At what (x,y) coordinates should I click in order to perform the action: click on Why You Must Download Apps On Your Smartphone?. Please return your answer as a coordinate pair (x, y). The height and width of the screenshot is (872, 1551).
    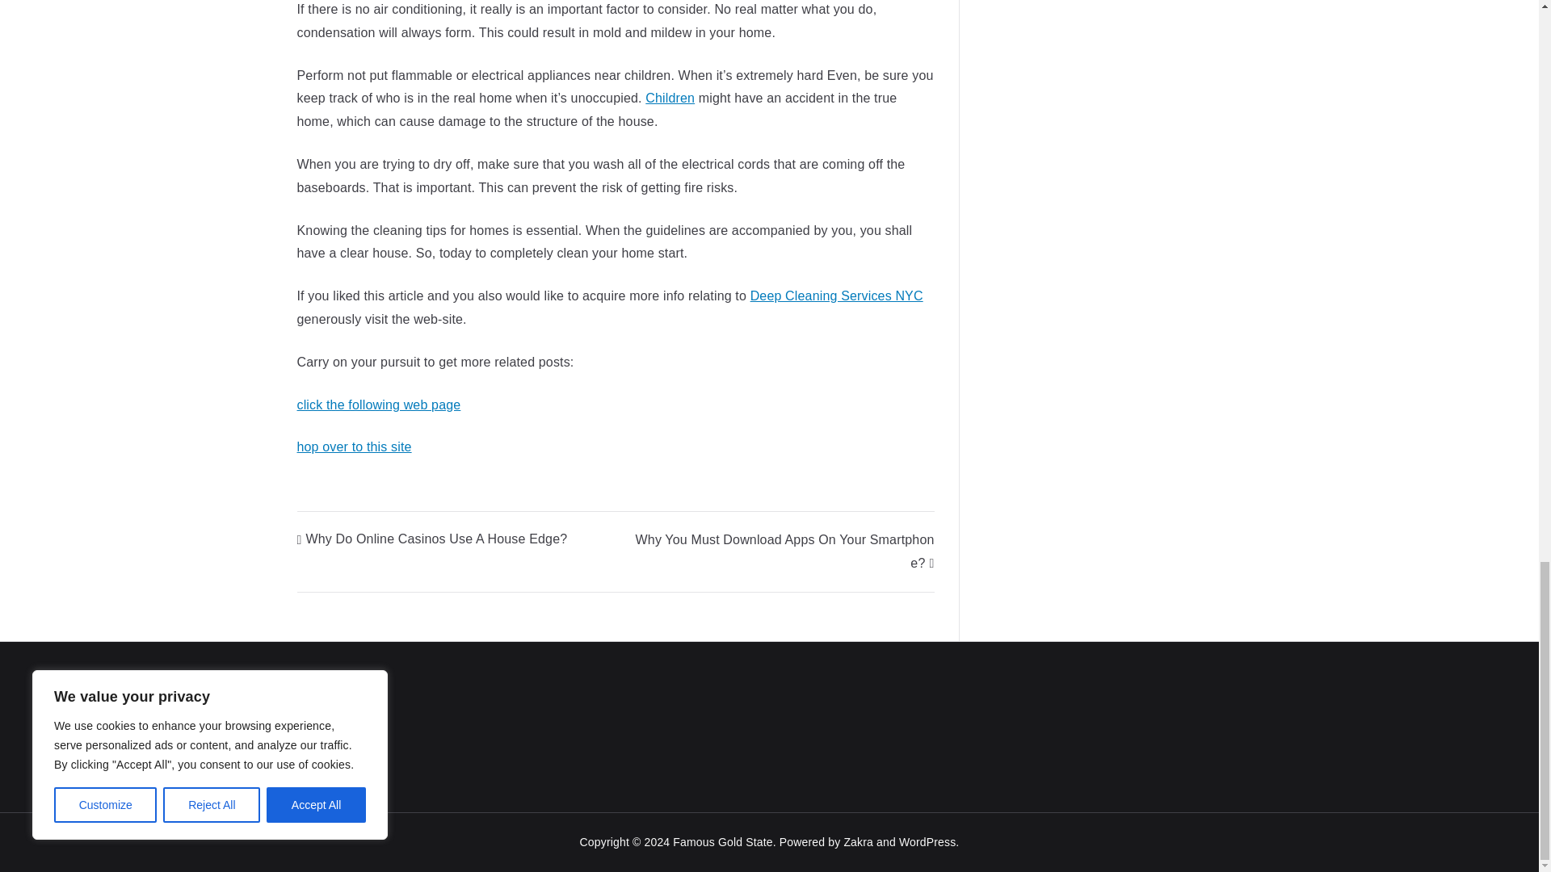
    Looking at the image, I should click on (785, 551).